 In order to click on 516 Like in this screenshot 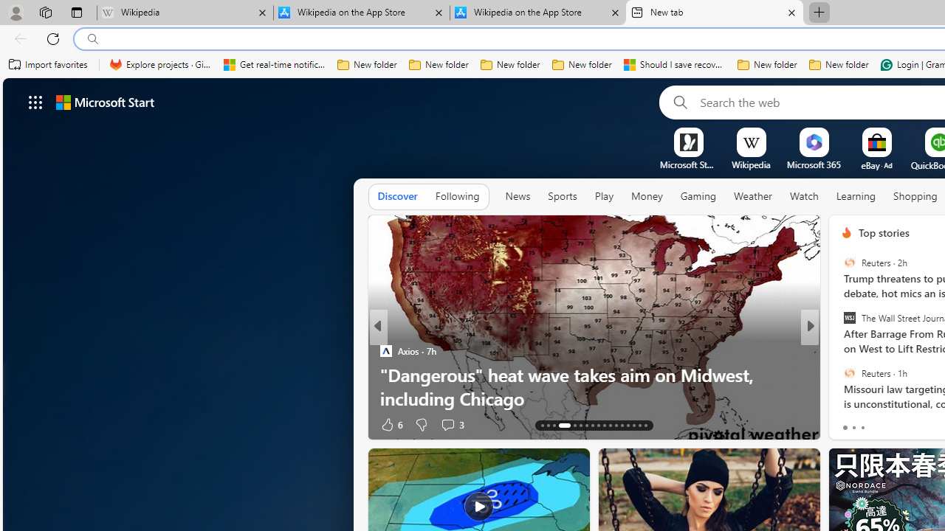, I will do `click(850, 423)`.